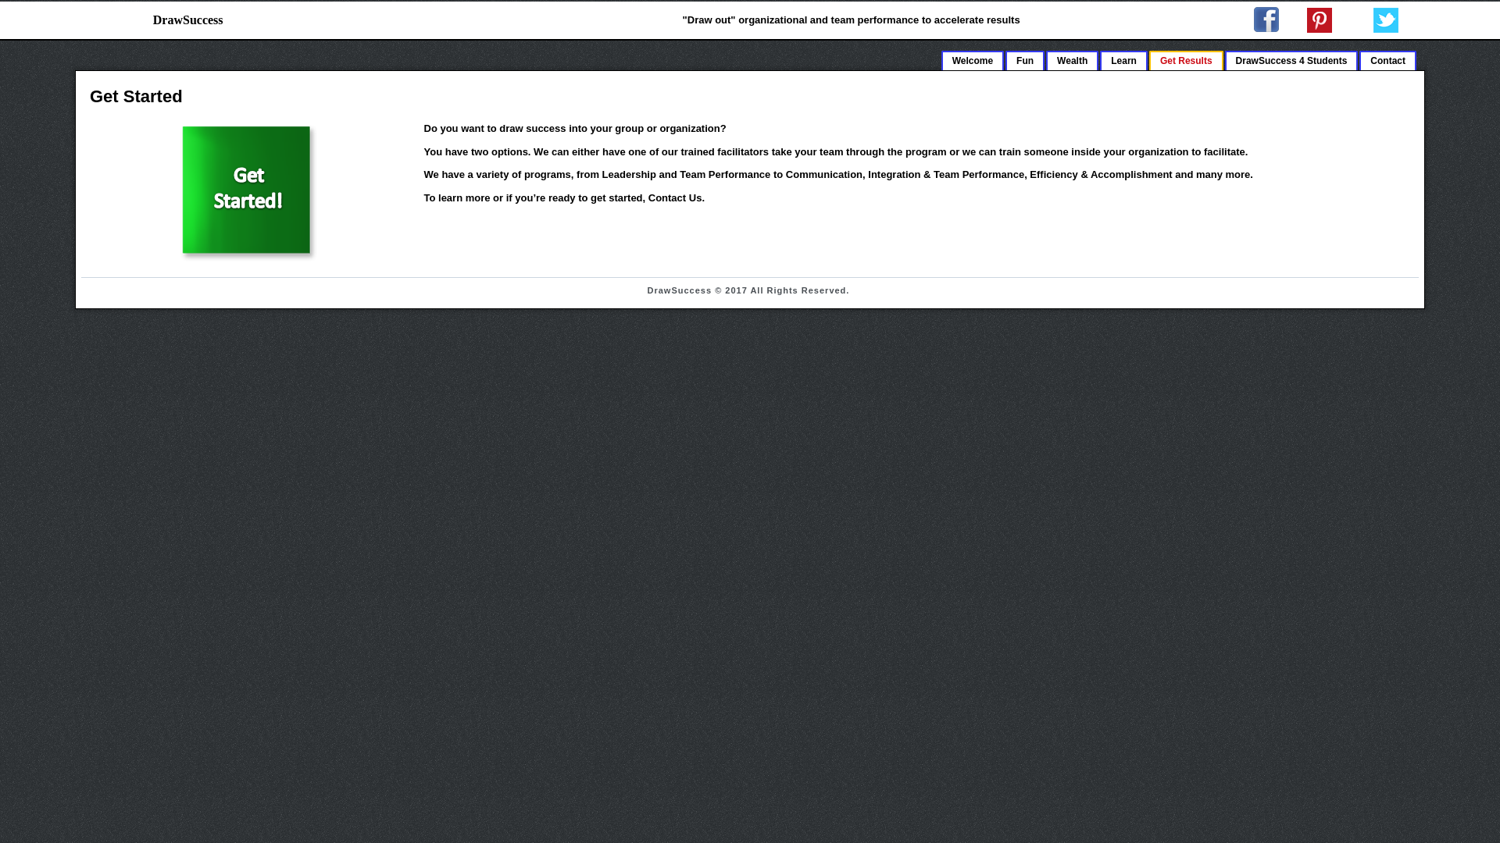 The width and height of the screenshot is (1500, 843). What do you see at coordinates (1123, 59) in the screenshot?
I see `Learn` at bounding box center [1123, 59].